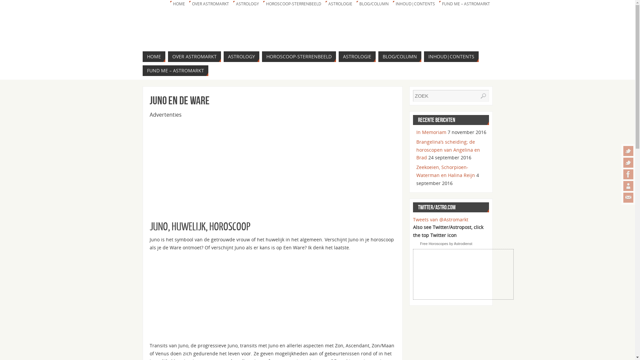 Image resolution: width=640 pixels, height=360 pixels. I want to click on OVER ASTROMARKT, so click(195, 57).